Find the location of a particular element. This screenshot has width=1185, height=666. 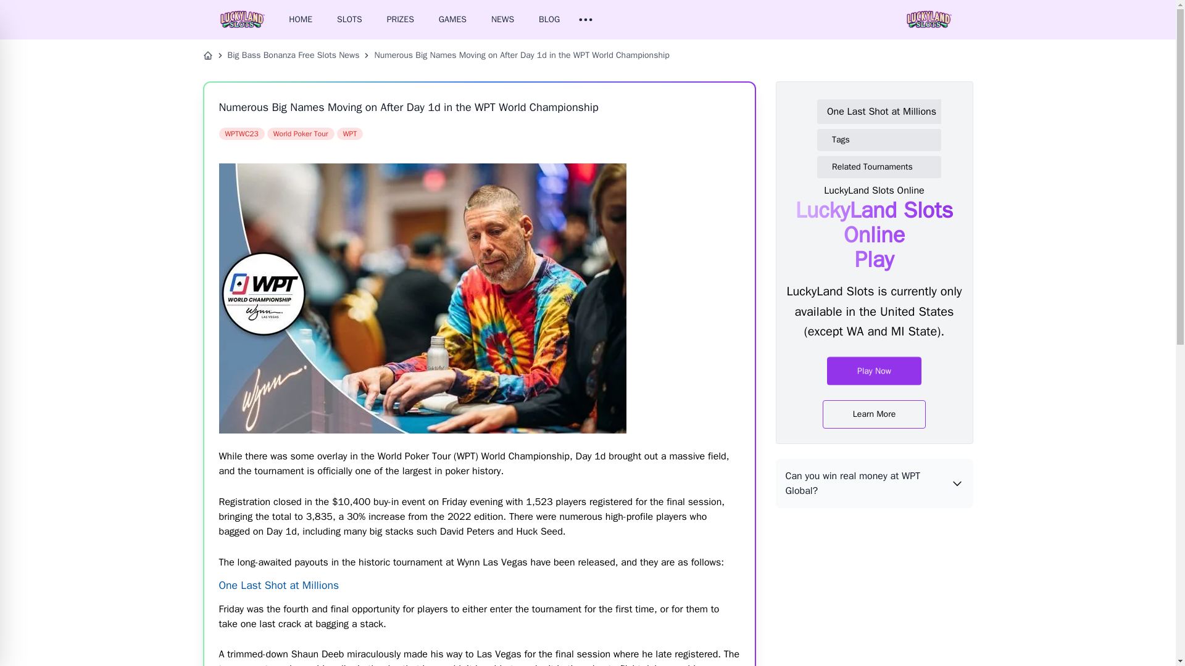

WPTWC23 is located at coordinates (241, 133).